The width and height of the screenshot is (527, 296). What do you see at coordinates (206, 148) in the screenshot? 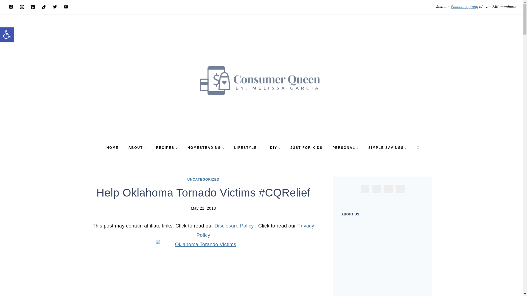
I see `HOMESTEADING` at bounding box center [206, 148].